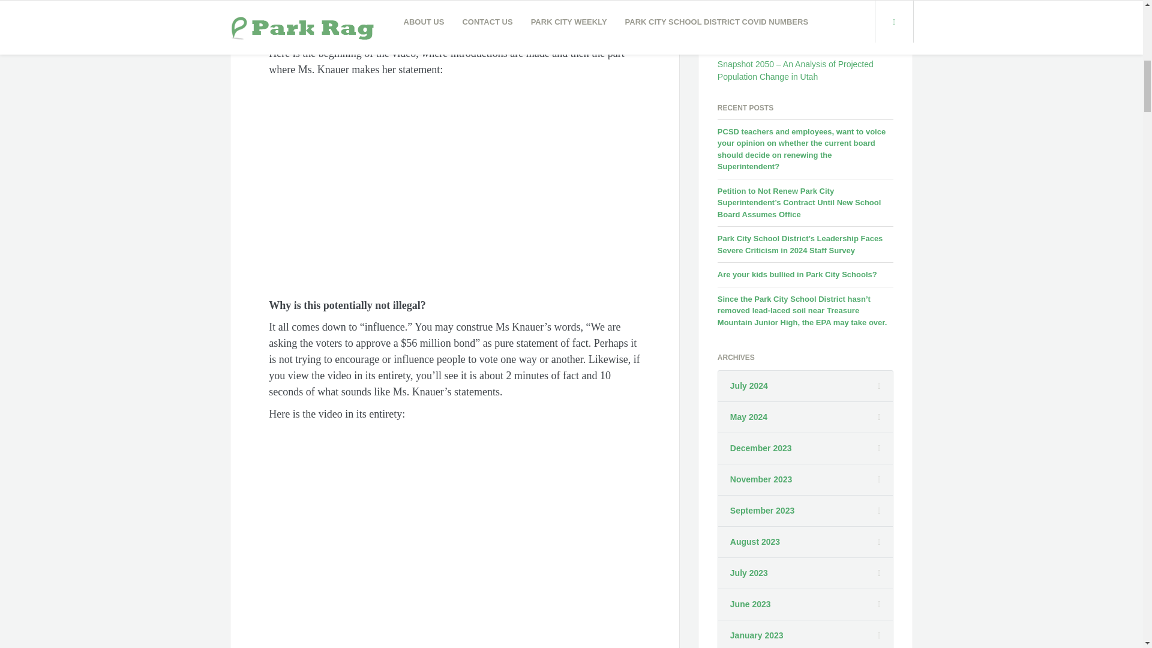 This screenshot has width=1152, height=648. I want to click on Are your kids bullied in Park City Schools?, so click(797, 275).